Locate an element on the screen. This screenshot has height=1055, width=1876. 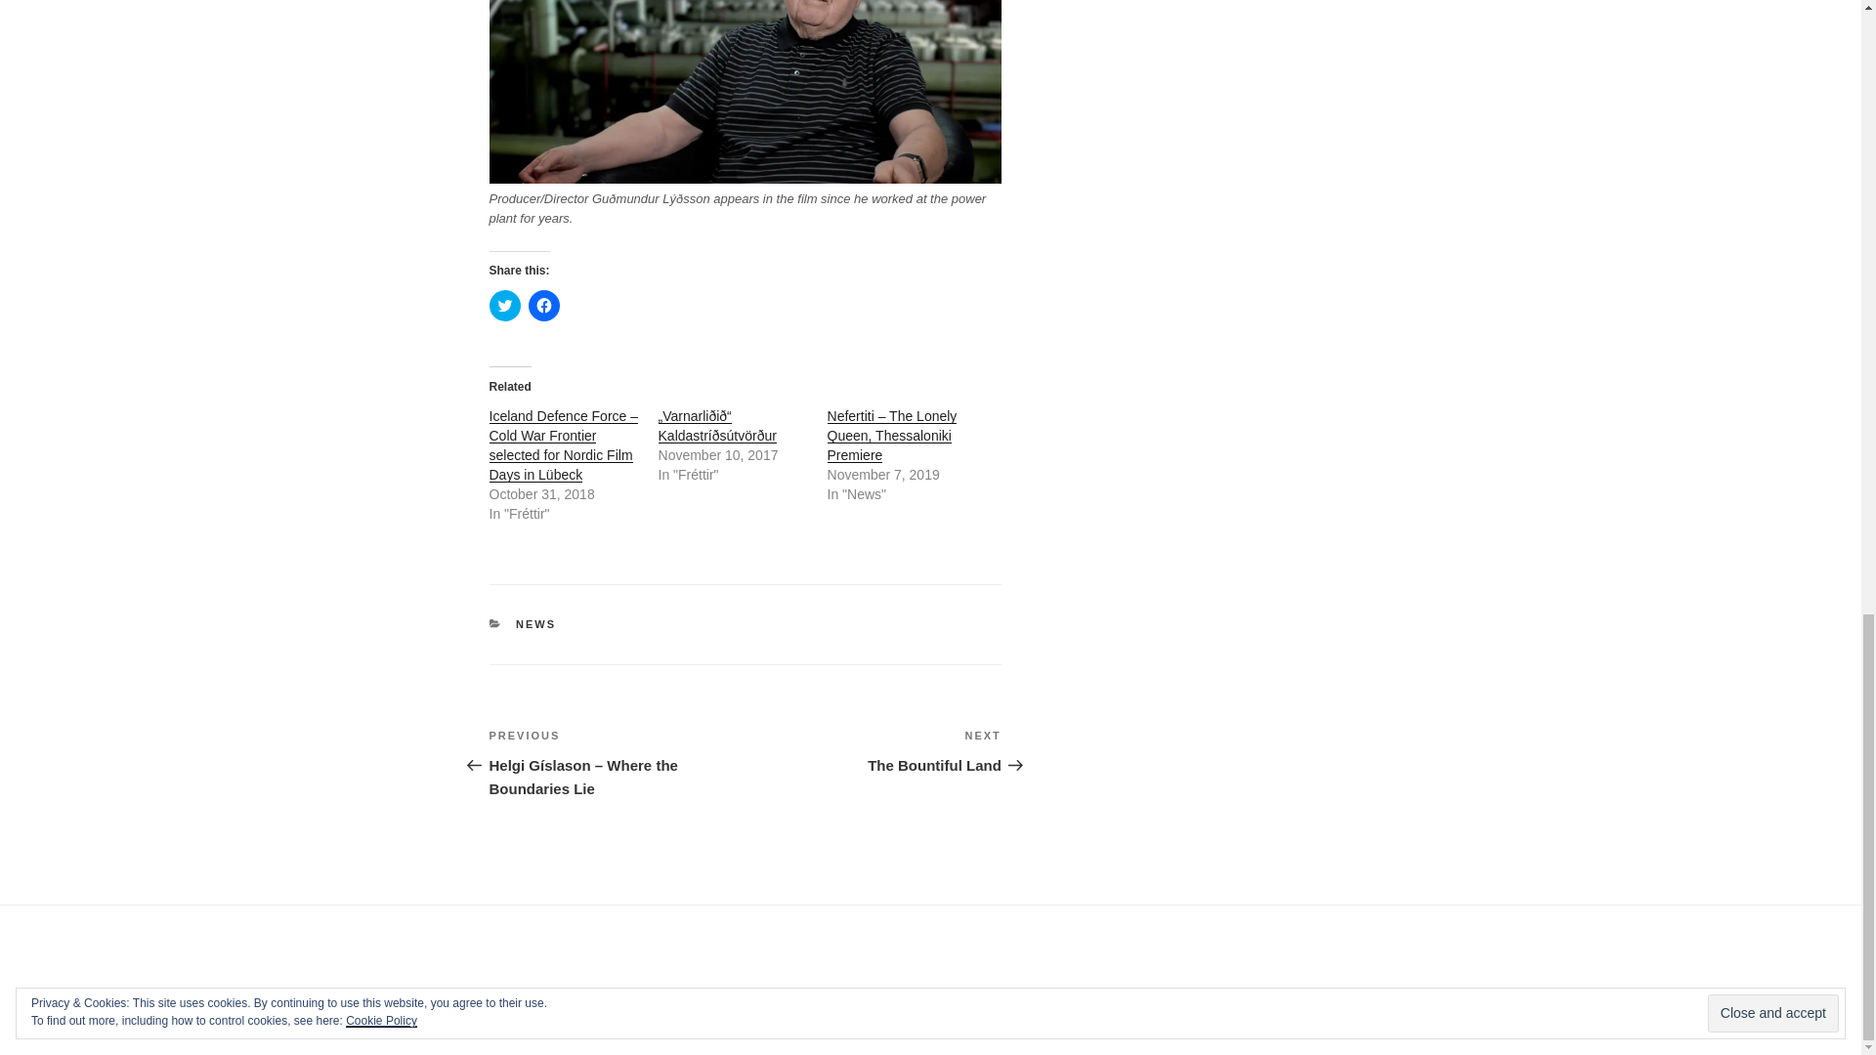
Click to share on Facebook is located at coordinates (543, 306).